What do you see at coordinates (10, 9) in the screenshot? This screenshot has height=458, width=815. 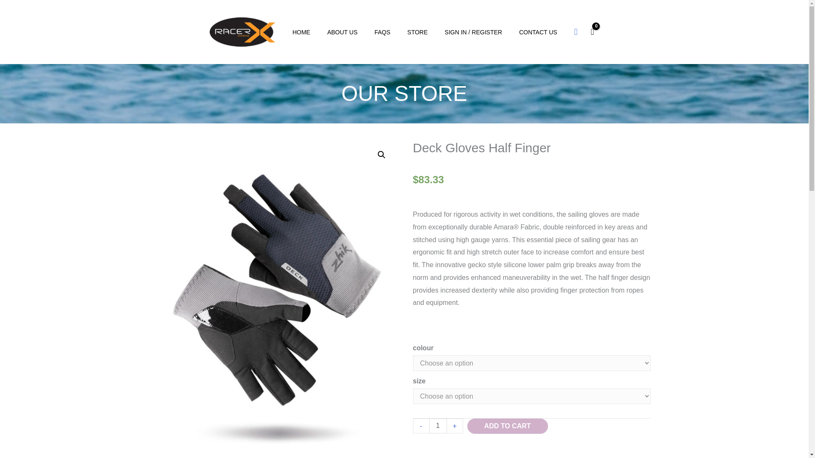 I see `Search` at bounding box center [10, 9].